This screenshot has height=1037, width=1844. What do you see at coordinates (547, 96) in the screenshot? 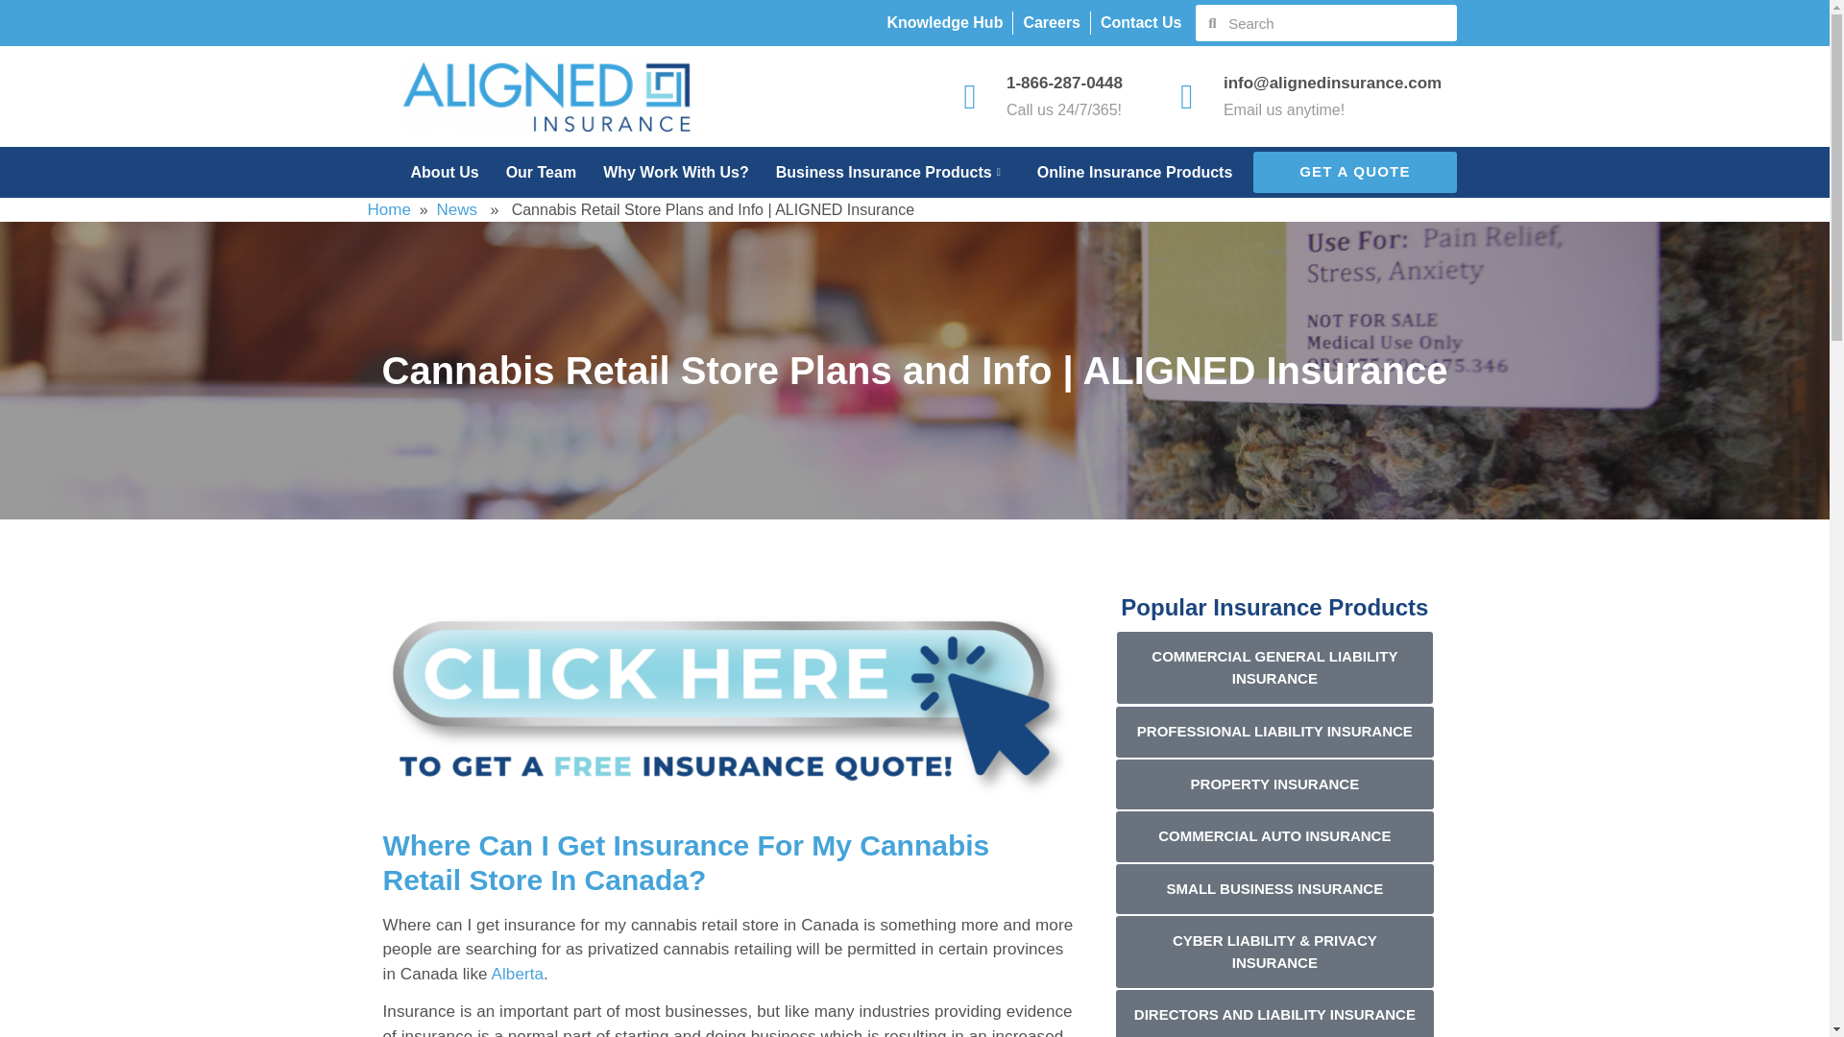
I see `Final-Aligned-Logo-1` at bounding box center [547, 96].